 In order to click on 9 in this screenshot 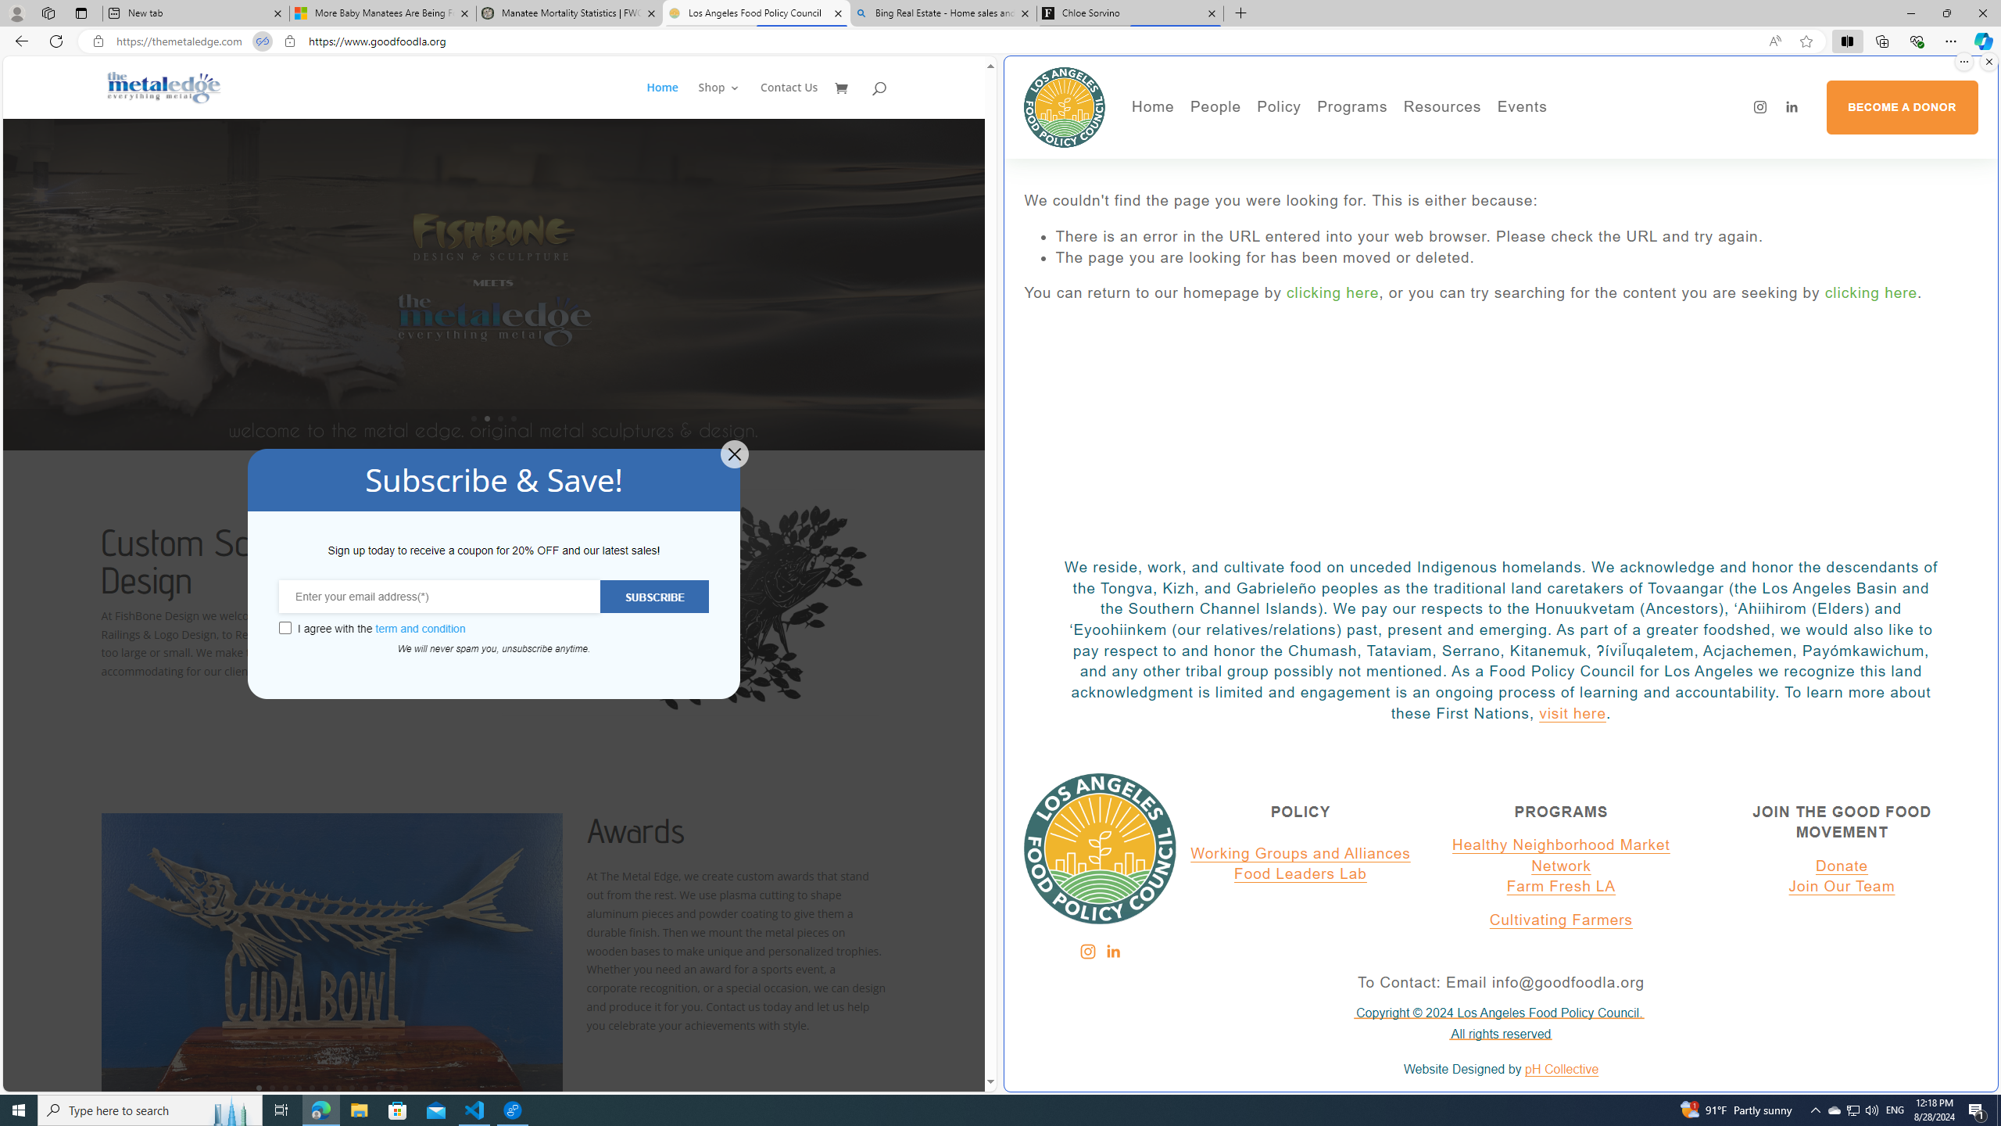, I will do `click(365, 1087)`.